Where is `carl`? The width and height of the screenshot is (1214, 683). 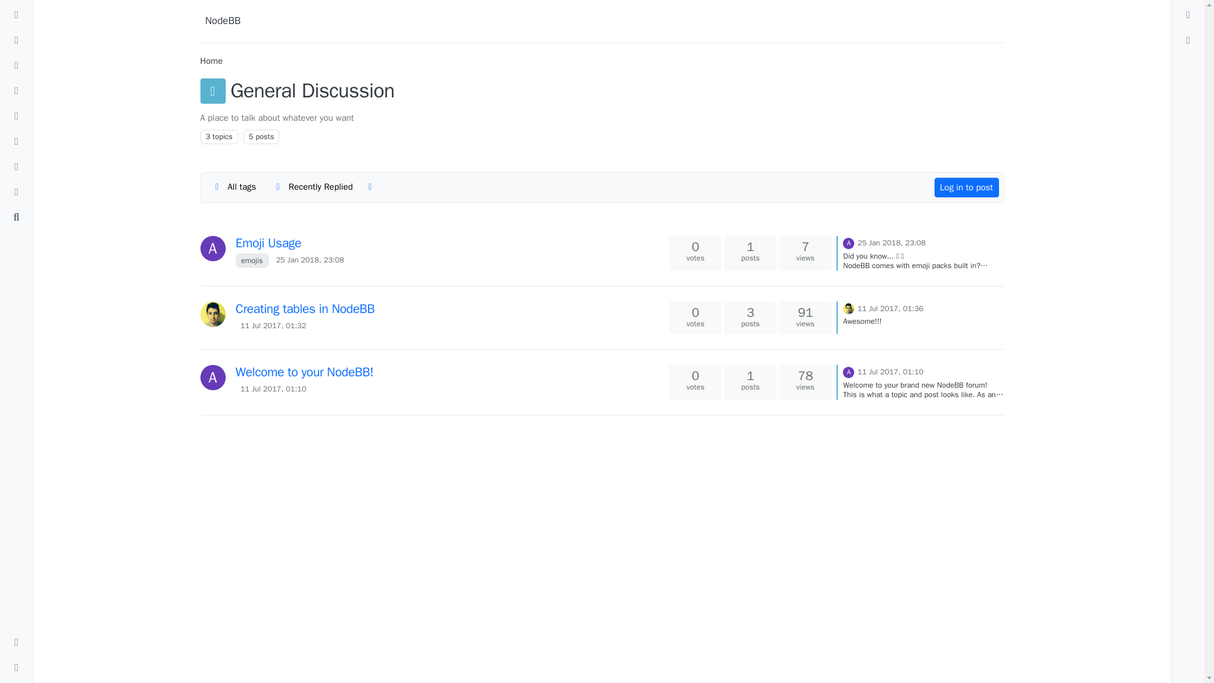
carl is located at coordinates (212, 314).